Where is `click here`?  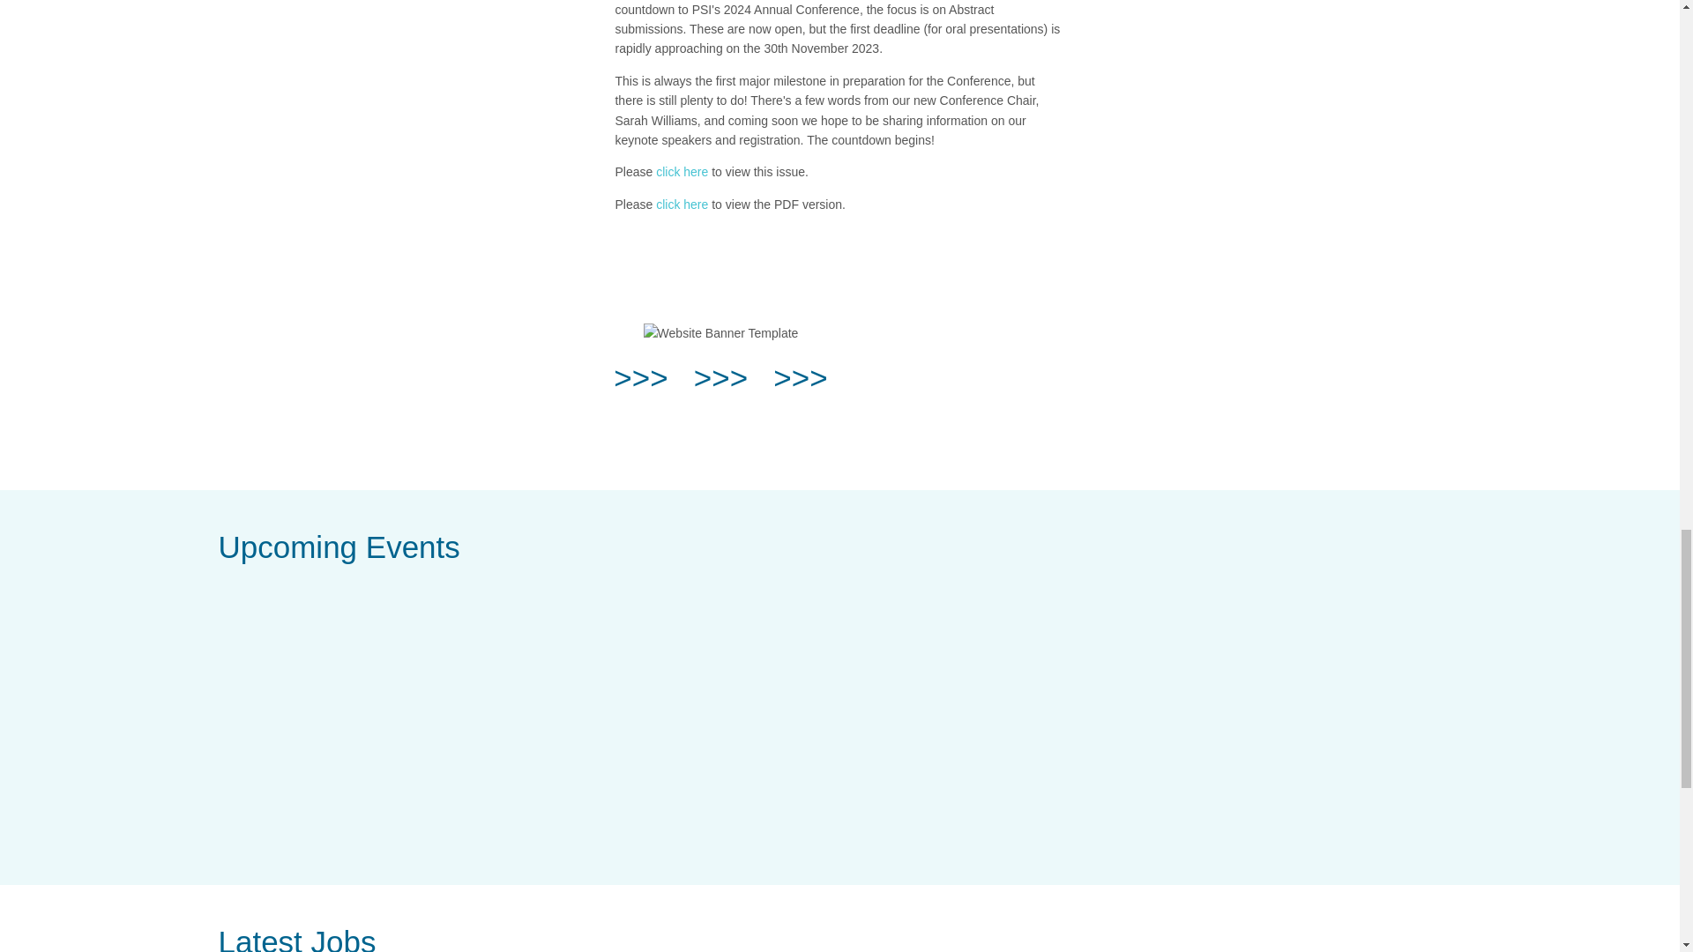
click here is located at coordinates (682, 204).